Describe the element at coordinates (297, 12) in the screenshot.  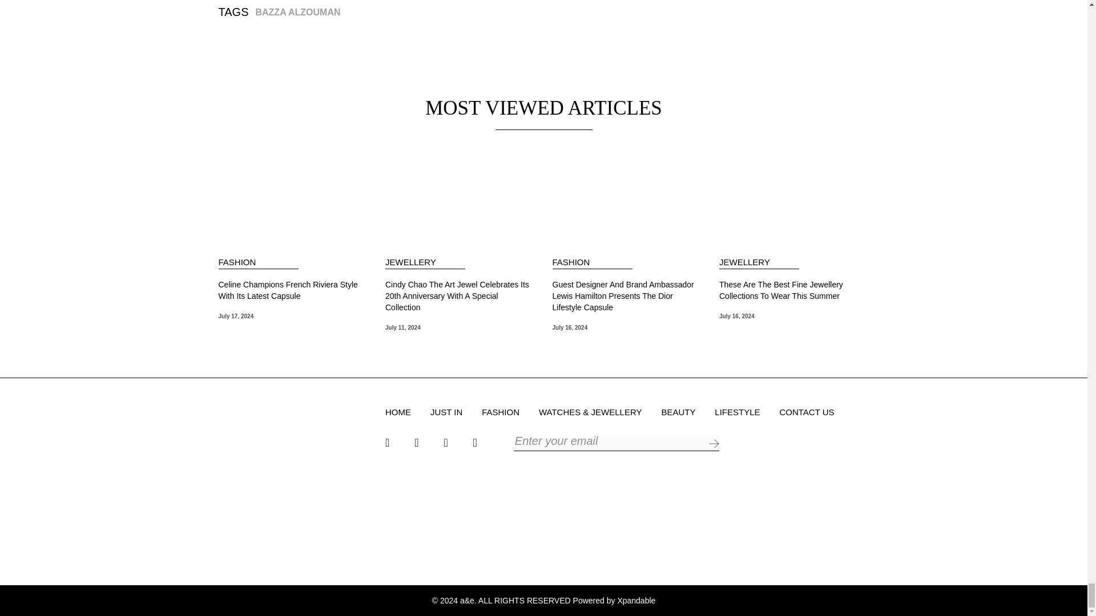
I see `BAZZA ALZOUMAN` at that location.